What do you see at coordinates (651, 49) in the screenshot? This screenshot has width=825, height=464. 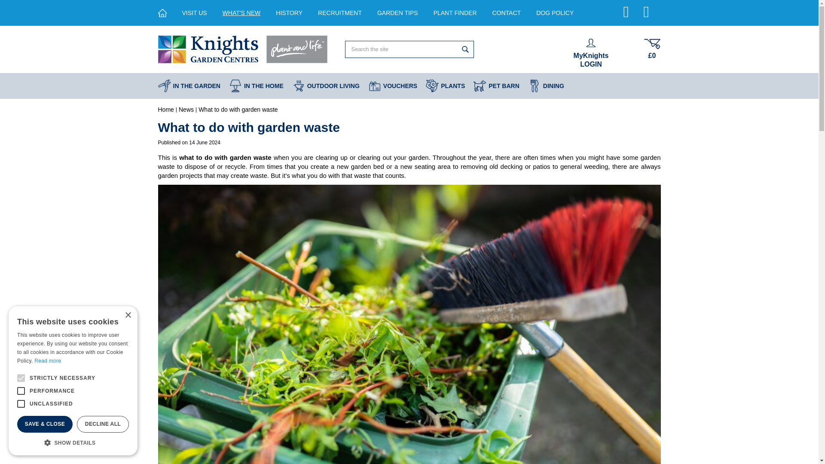 I see `Go to the shopping cart` at bounding box center [651, 49].